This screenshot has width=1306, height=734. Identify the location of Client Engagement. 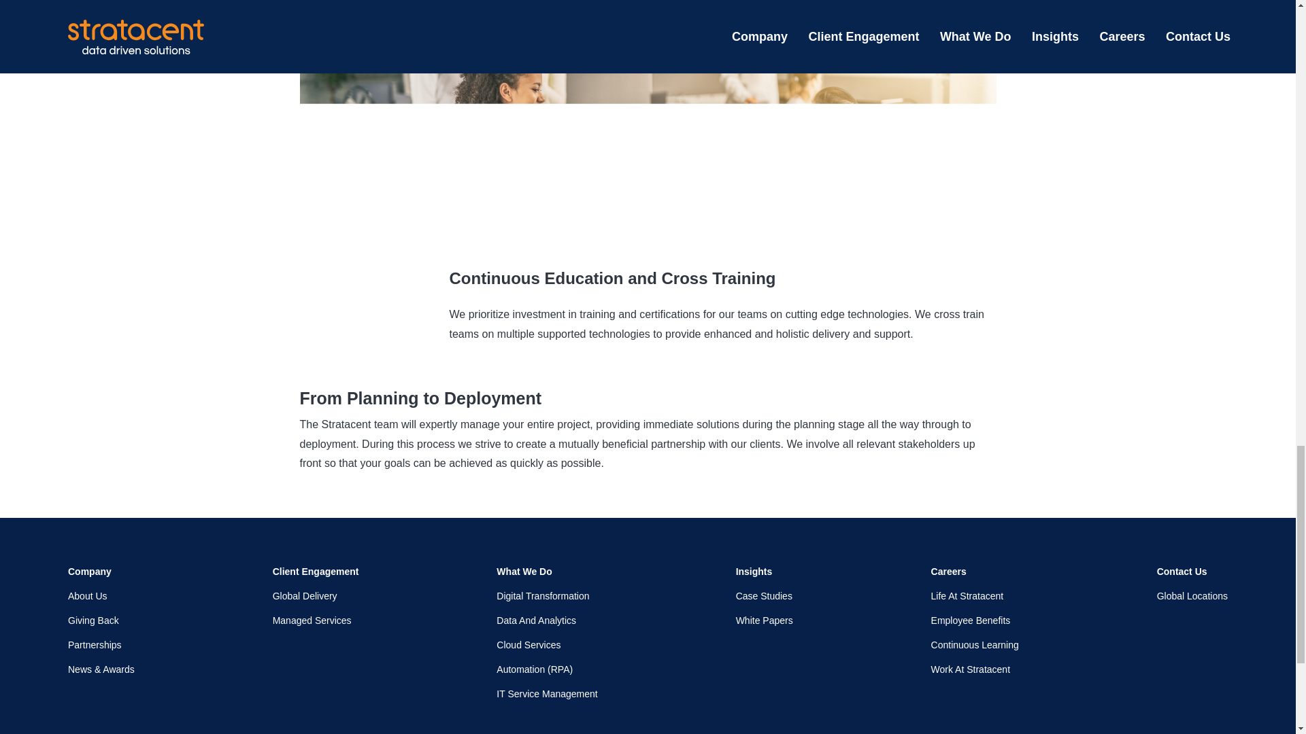
(316, 571).